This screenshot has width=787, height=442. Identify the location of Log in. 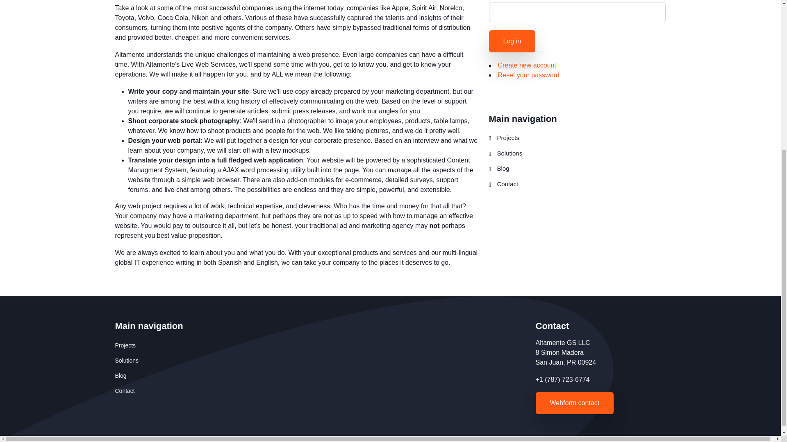
(512, 41).